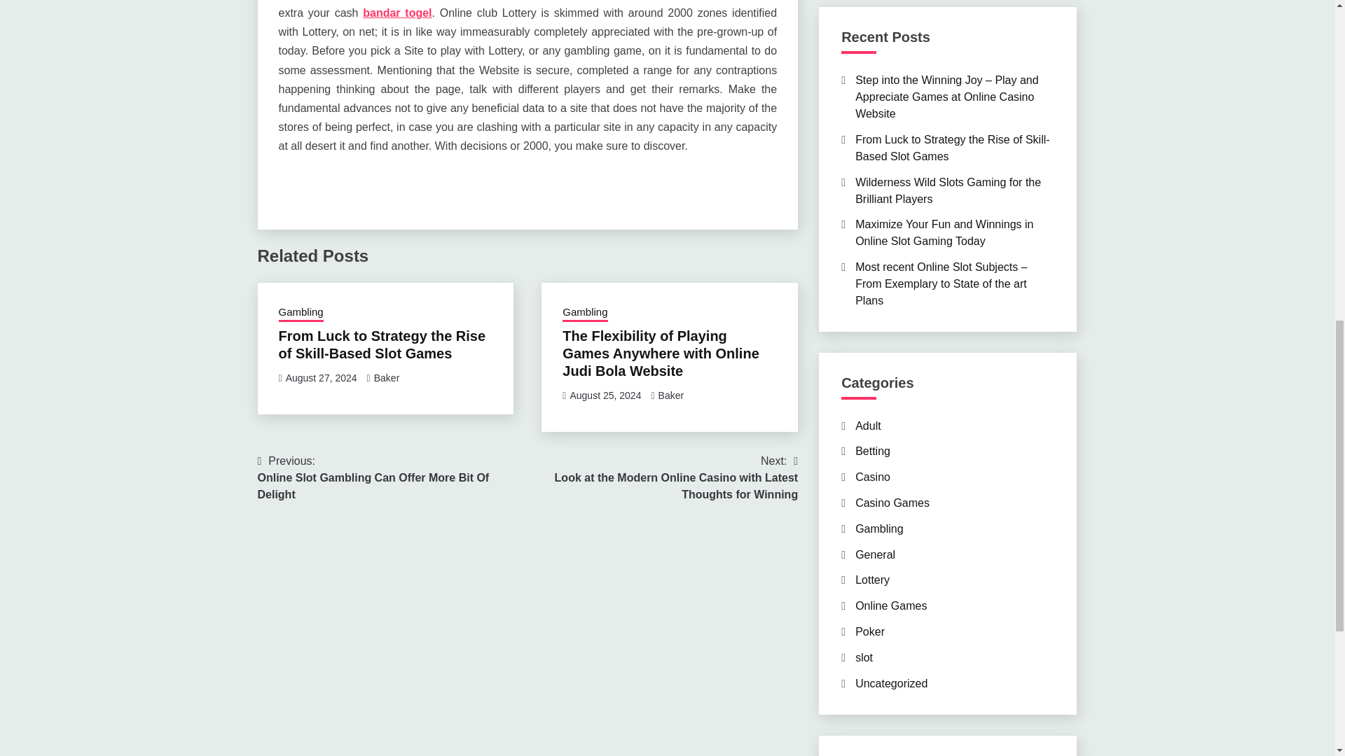 This screenshot has height=756, width=1345. What do you see at coordinates (393, 477) in the screenshot?
I see `Gambling` at bounding box center [393, 477].